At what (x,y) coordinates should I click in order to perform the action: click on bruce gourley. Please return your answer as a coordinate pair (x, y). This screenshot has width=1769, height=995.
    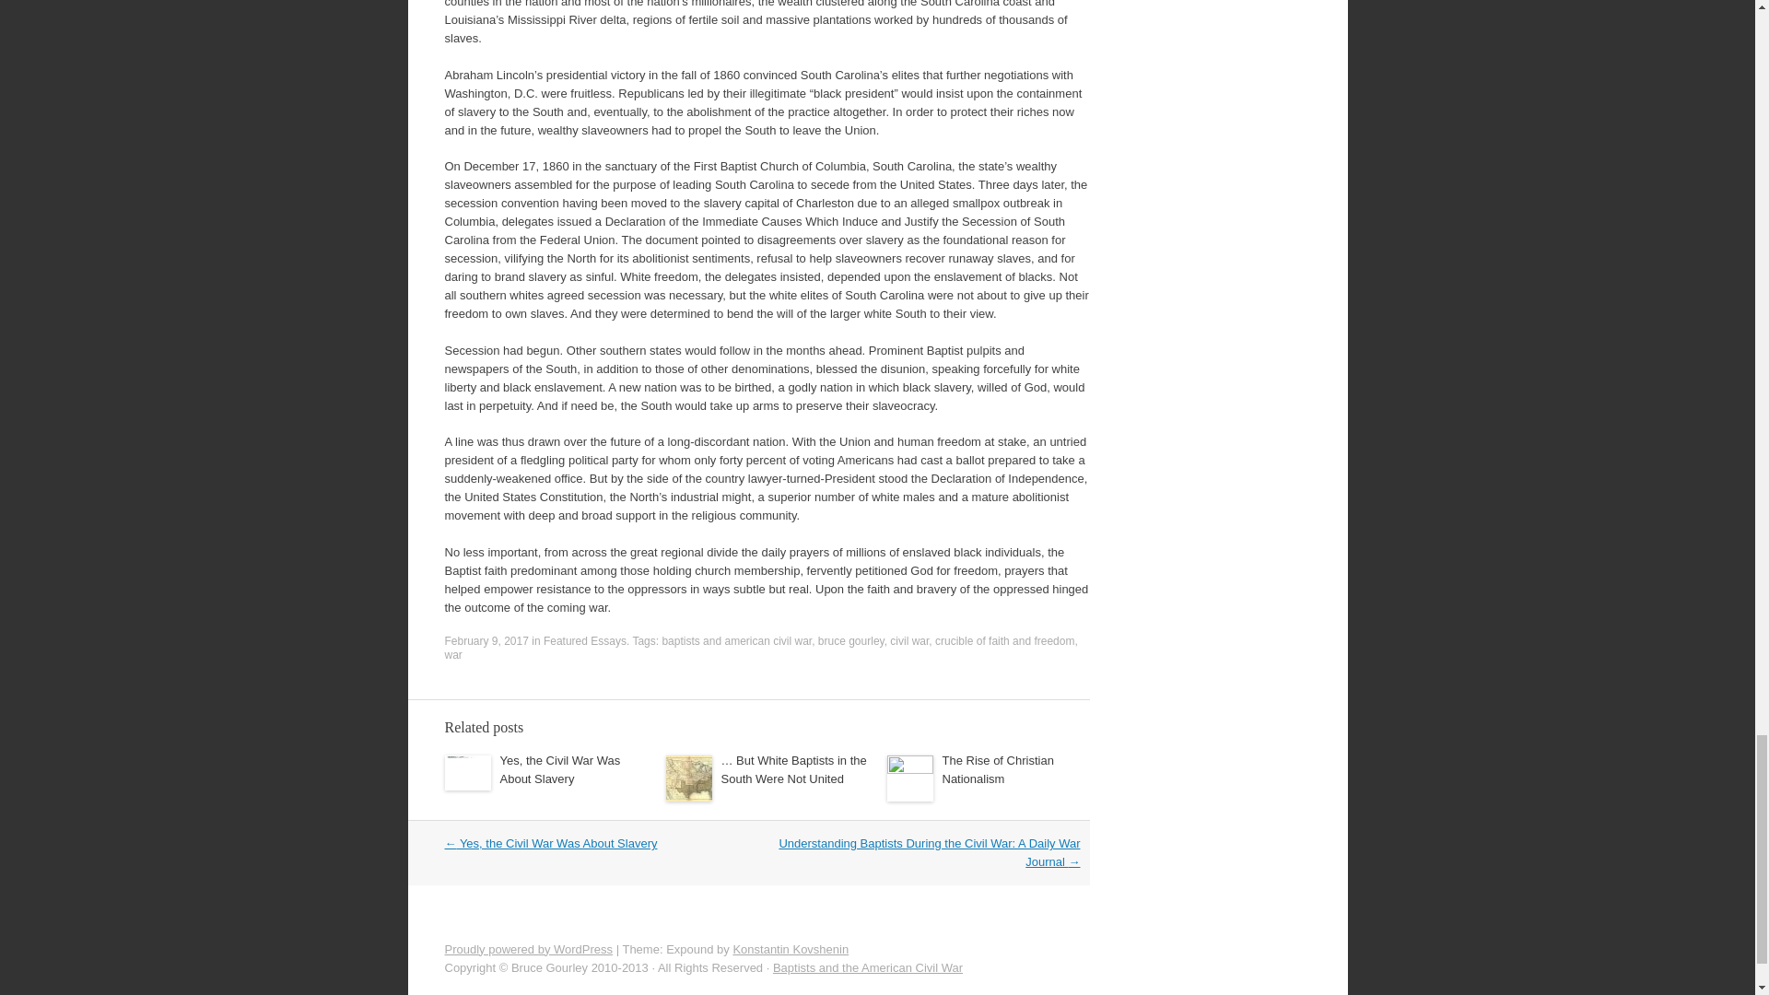
    Looking at the image, I should click on (851, 641).